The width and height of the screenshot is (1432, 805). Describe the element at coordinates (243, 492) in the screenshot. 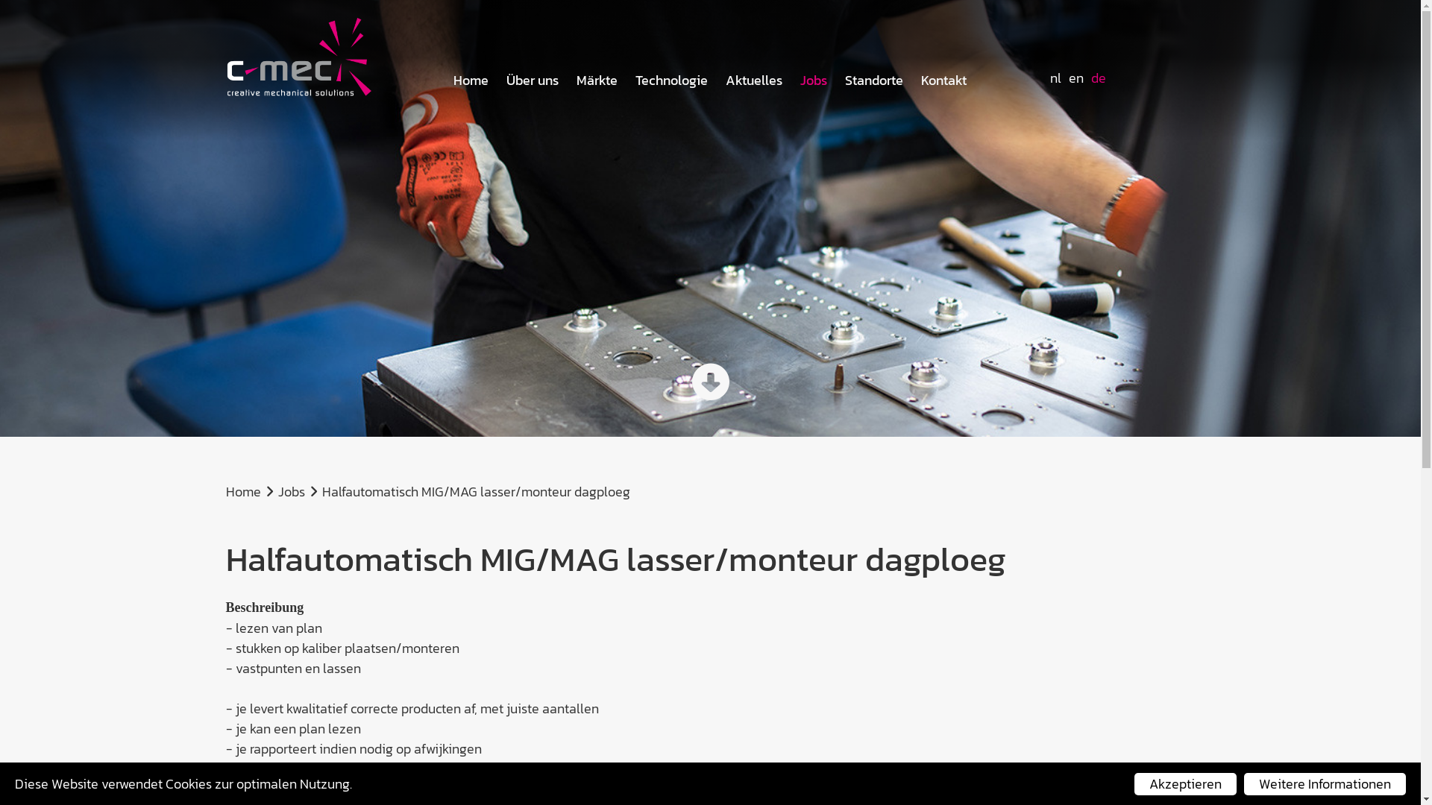

I see `Home` at that location.